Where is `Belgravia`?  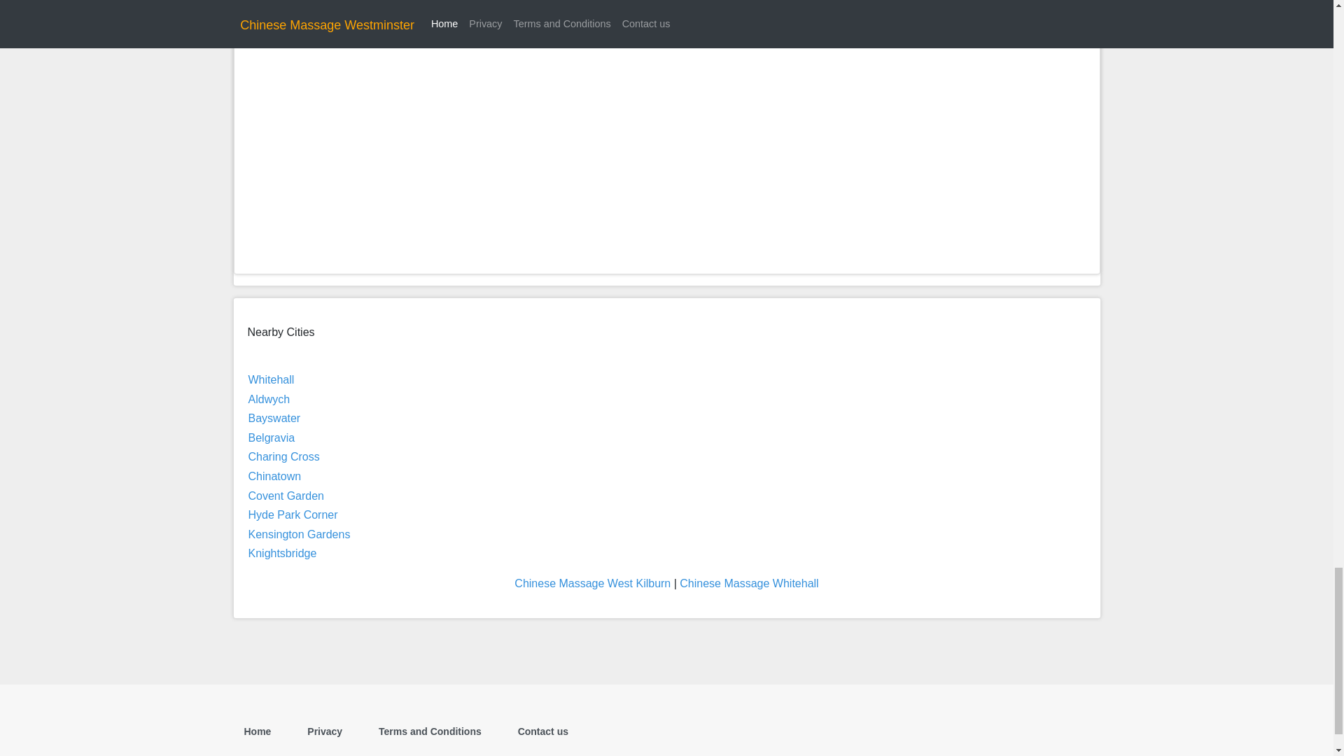
Belgravia is located at coordinates (270, 437).